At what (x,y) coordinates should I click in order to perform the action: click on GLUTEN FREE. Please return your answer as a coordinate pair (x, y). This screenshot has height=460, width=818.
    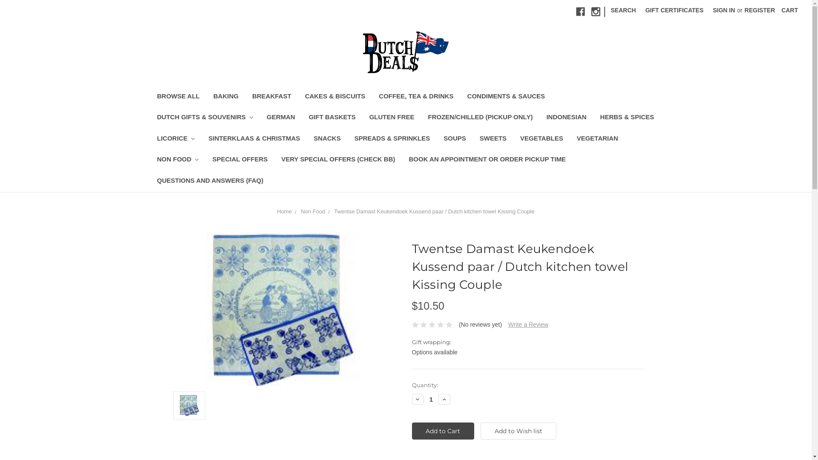
    Looking at the image, I should click on (392, 118).